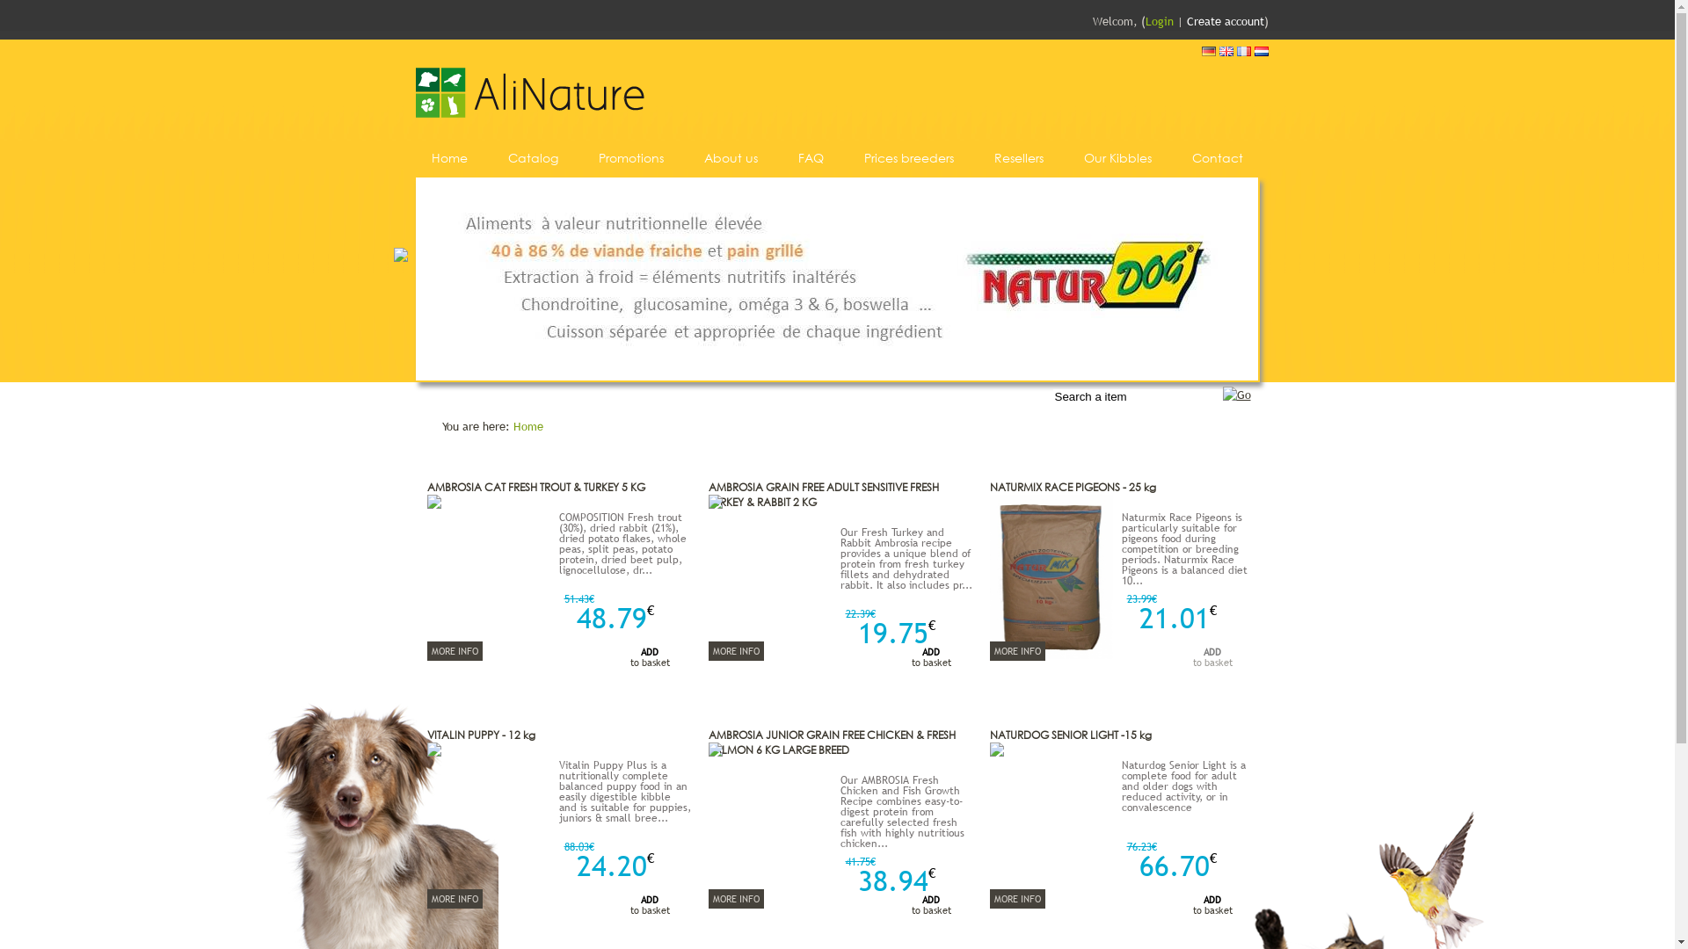 Image resolution: width=1688 pixels, height=949 pixels. I want to click on Home, so click(528, 426).